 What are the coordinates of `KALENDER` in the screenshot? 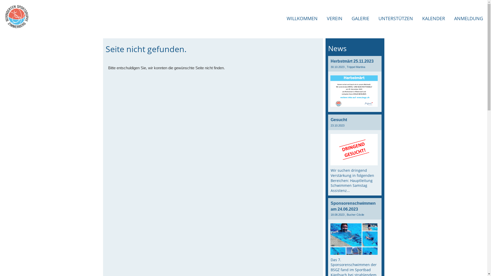 It's located at (434, 18).